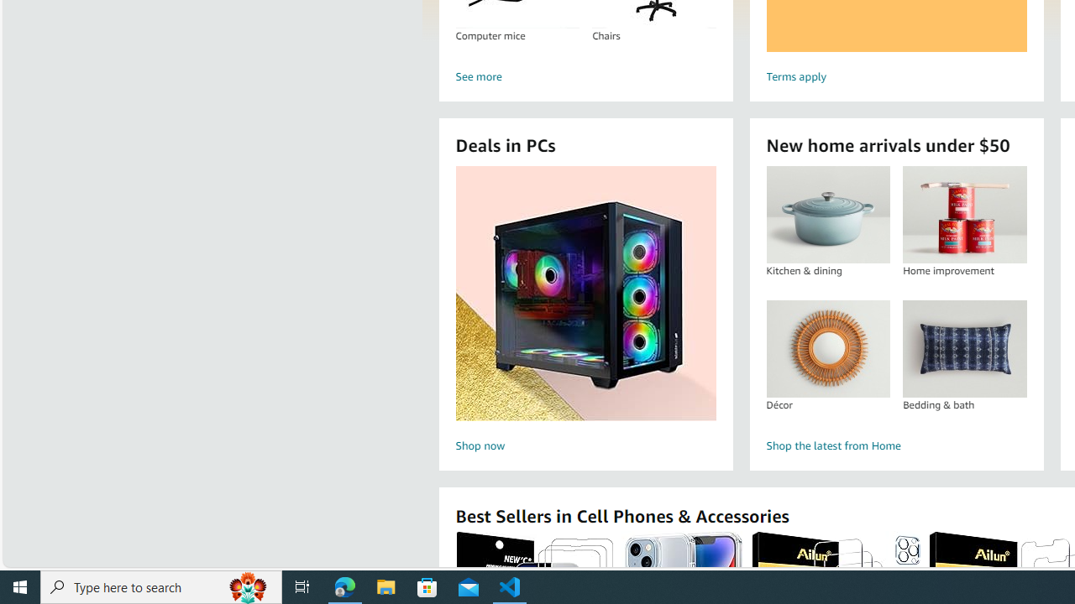 The height and width of the screenshot is (604, 1075). I want to click on Task View, so click(302, 587).